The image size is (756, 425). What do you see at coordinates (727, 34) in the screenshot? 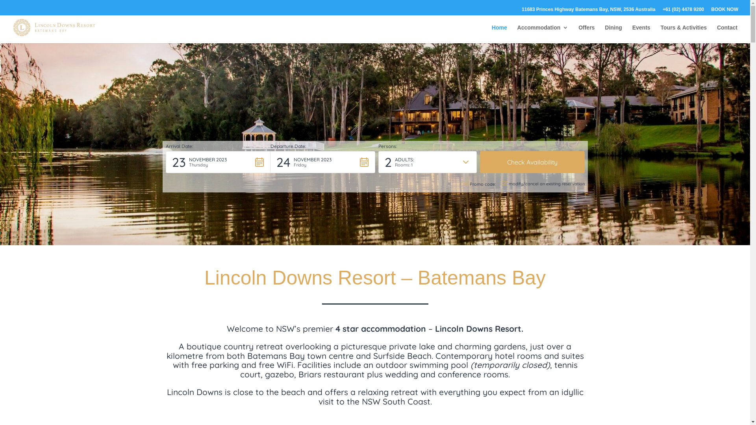
I see `Contact` at bounding box center [727, 34].